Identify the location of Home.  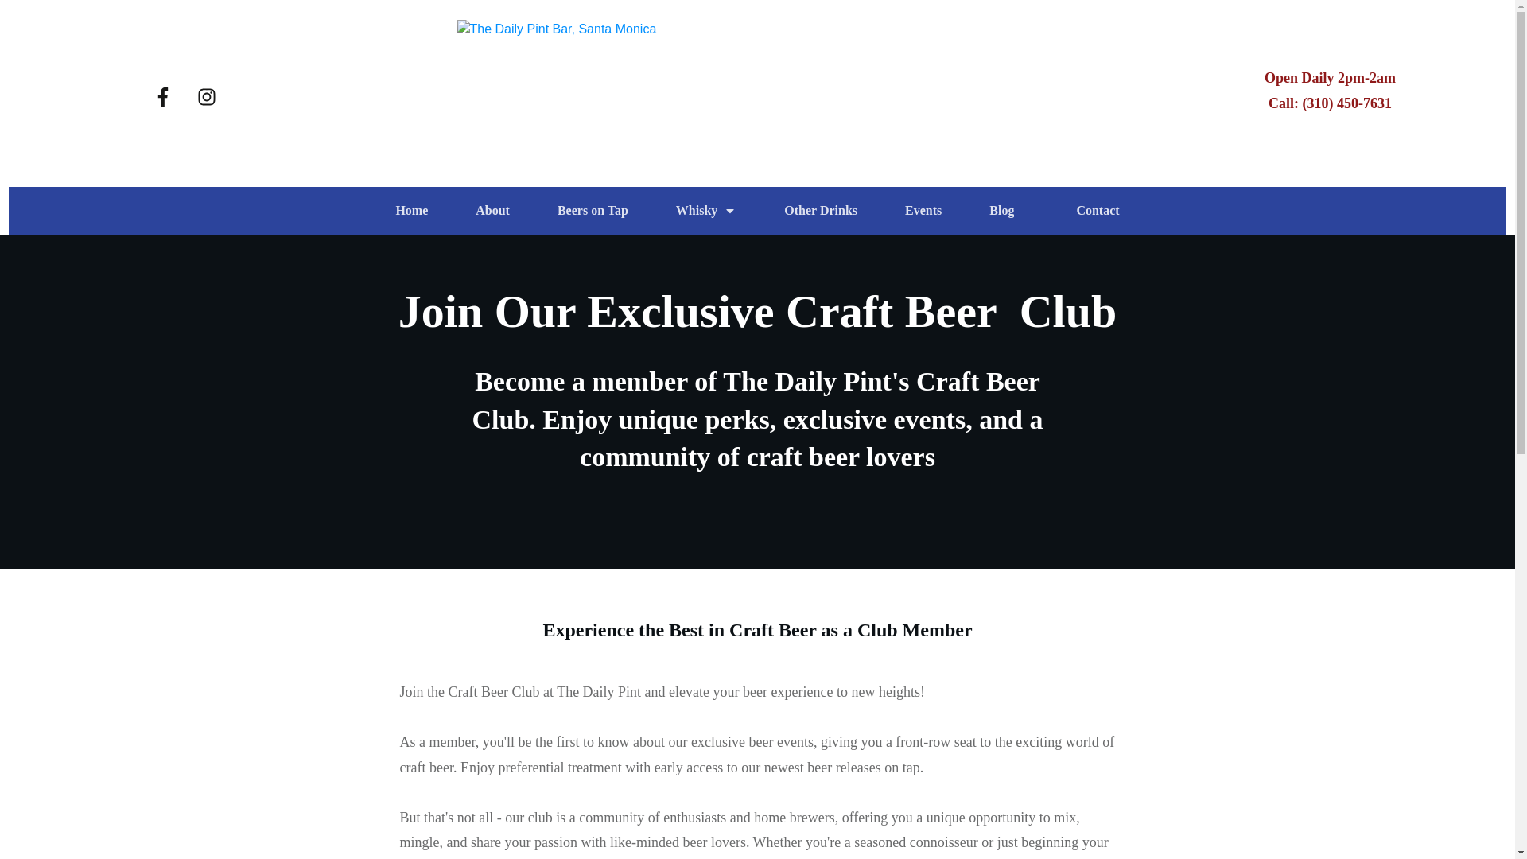
(411, 210).